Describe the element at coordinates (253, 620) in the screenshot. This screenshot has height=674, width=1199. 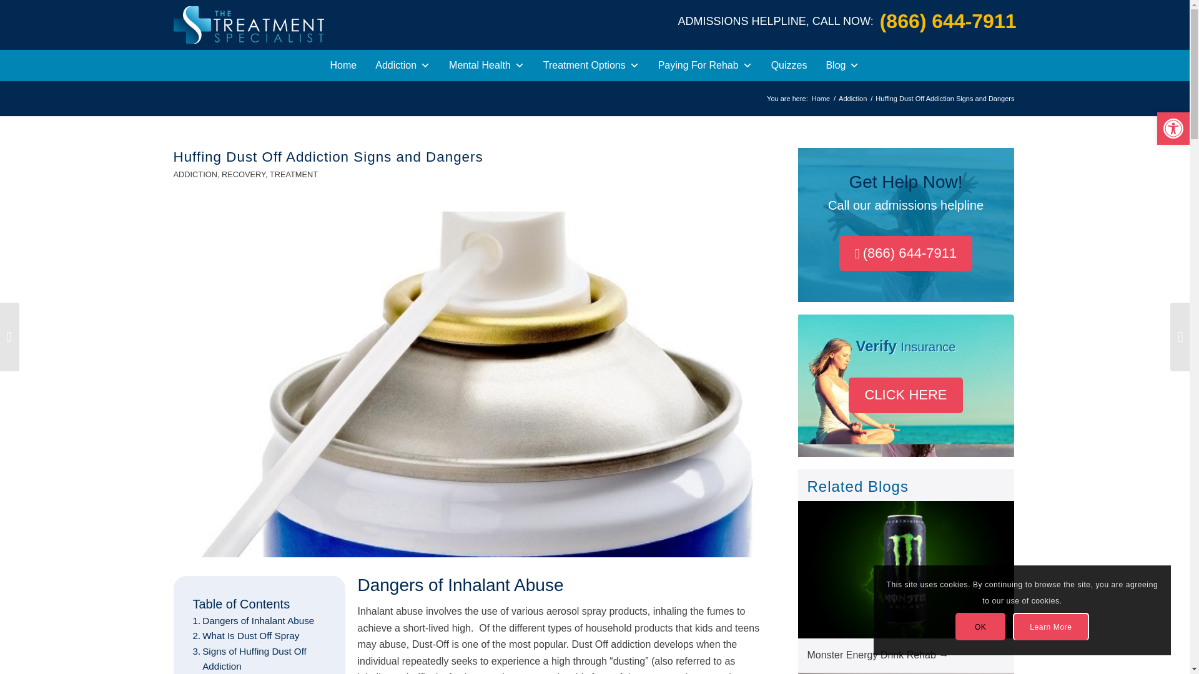
I see `Dangers of Inhalant Abuse` at that location.